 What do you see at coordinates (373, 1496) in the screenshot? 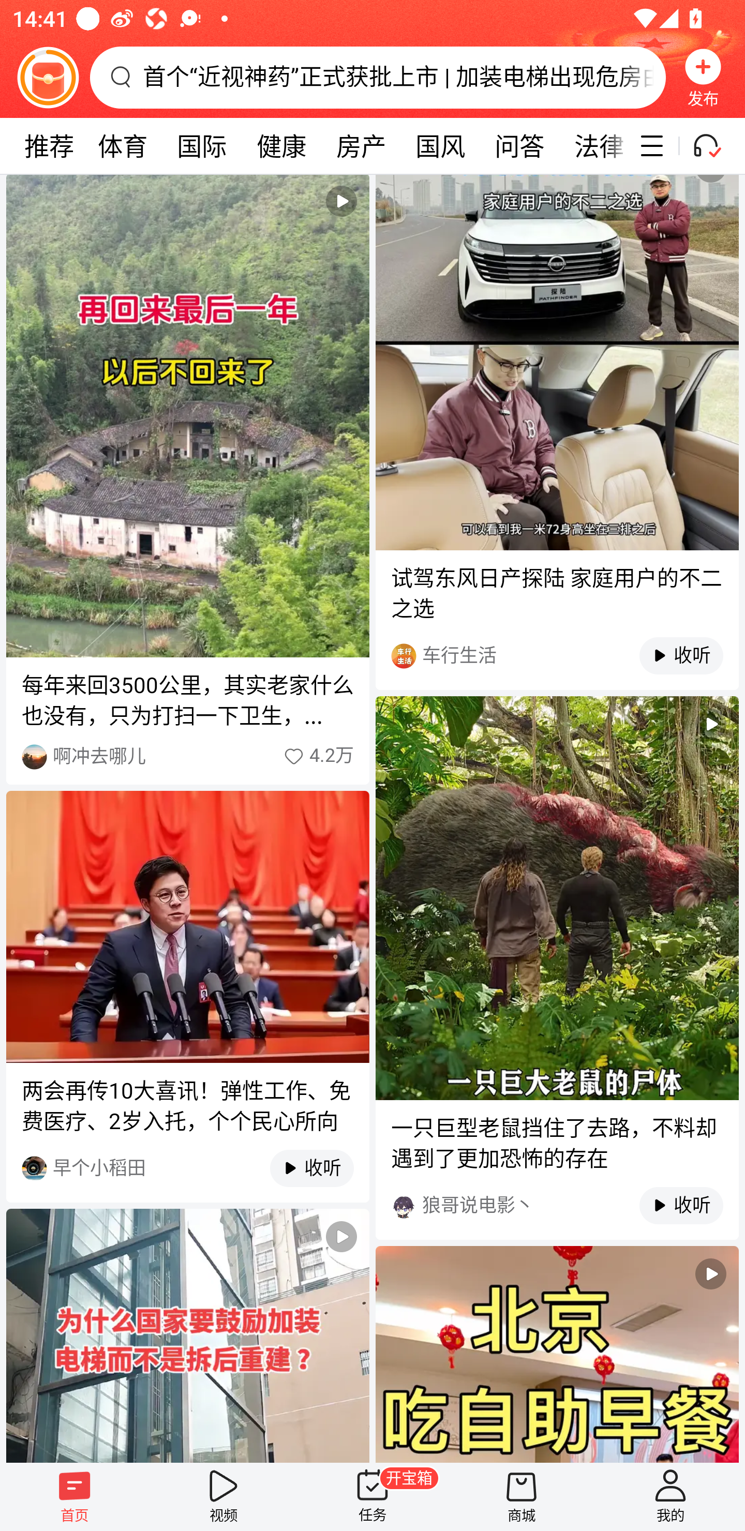
I see `任务 开宝箱` at bounding box center [373, 1496].